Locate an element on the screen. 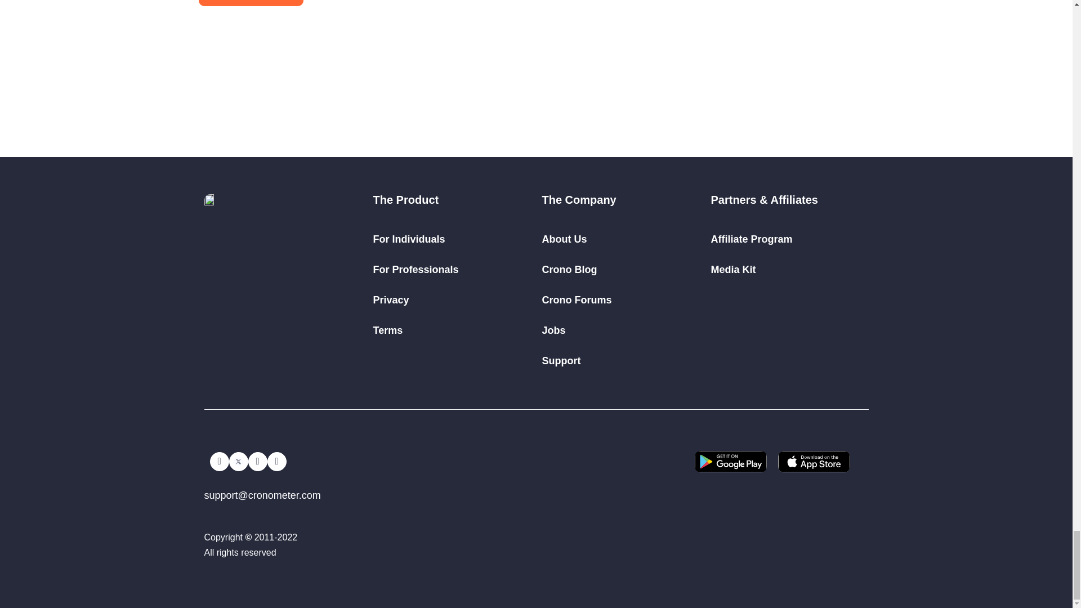 The height and width of the screenshot is (608, 1081). Privacy is located at coordinates (391, 299).